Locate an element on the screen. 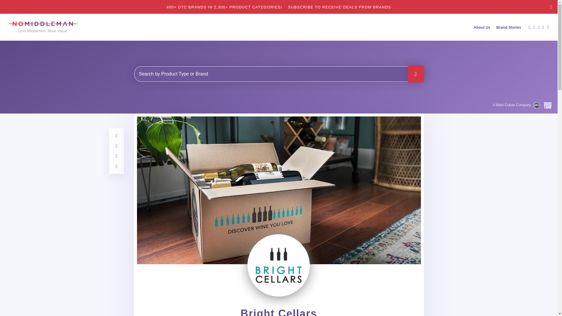 The image size is (562, 316). Less Middlemen. More Value. is located at coordinates (43, 27).